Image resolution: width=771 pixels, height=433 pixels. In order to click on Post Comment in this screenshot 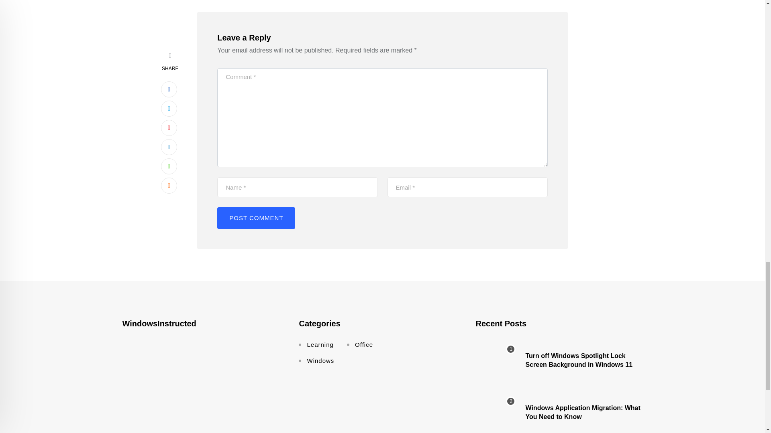, I will do `click(256, 218)`.